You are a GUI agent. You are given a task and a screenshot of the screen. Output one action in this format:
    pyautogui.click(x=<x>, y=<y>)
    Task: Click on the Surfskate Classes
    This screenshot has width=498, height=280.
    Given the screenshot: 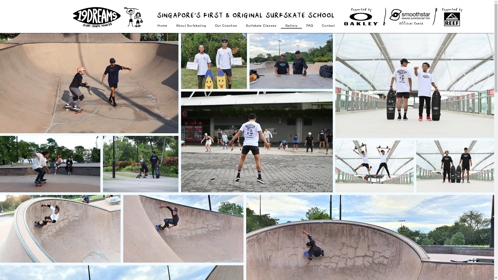 What is the action you would take?
    pyautogui.click(x=261, y=26)
    